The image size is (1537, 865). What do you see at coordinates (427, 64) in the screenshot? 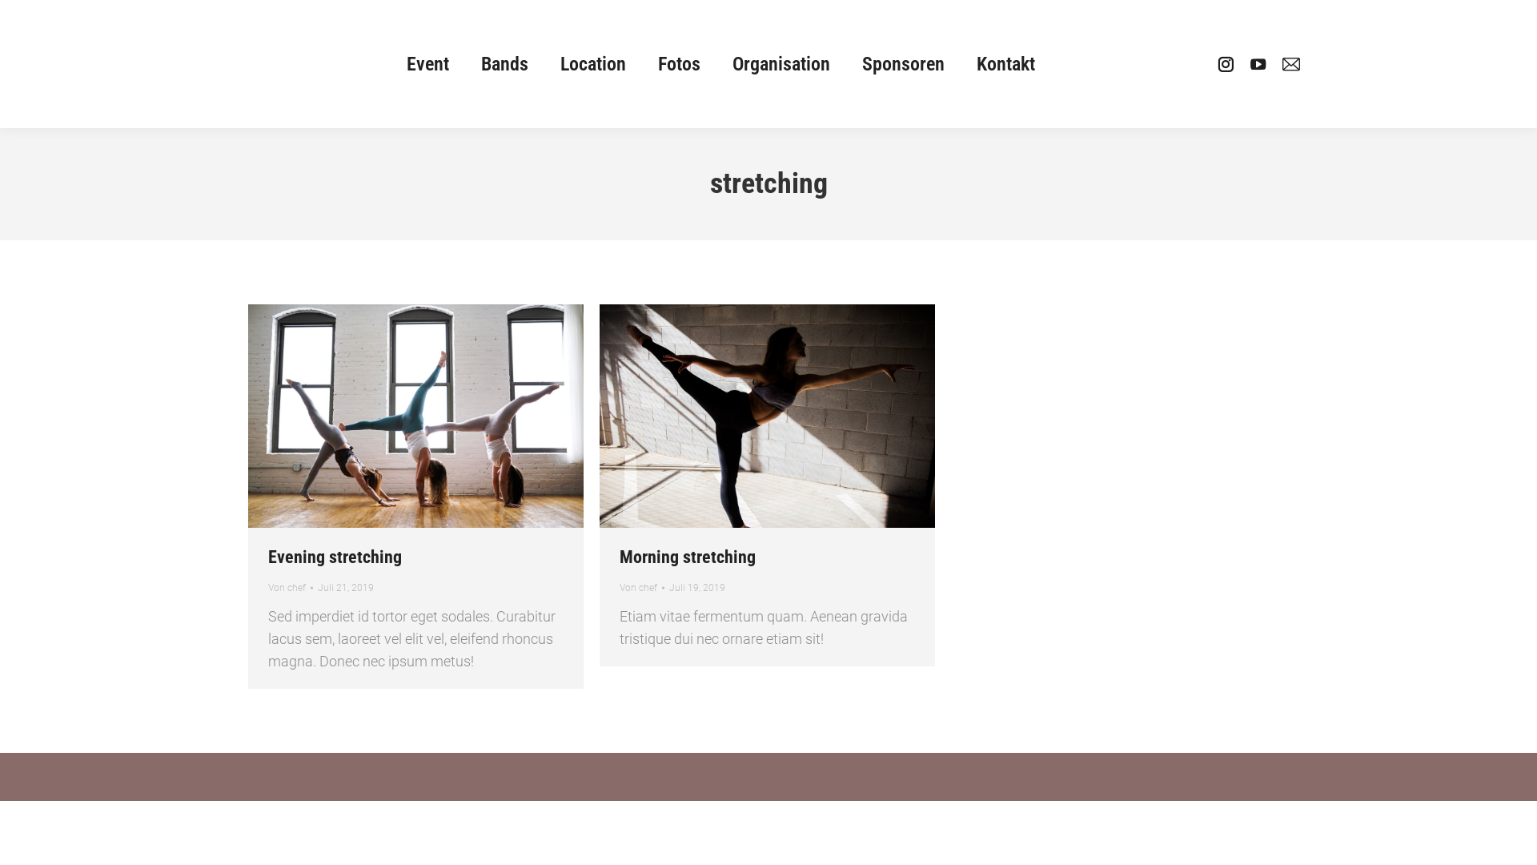
I see `Event` at bounding box center [427, 64].